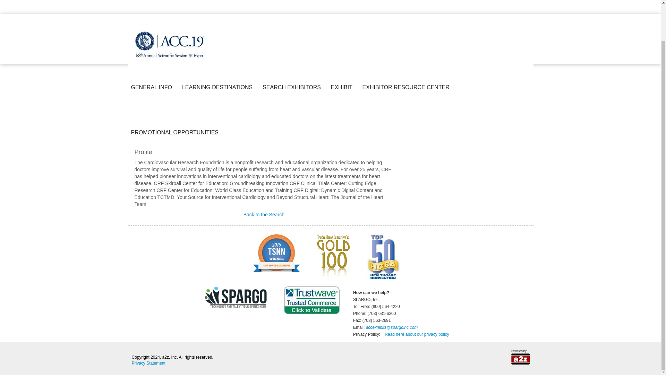 This screenshot has width=666, height=375. Describe the element at coordinates (153, 46) in the screenshot. I see `GENERAL INFO  ` at that location.